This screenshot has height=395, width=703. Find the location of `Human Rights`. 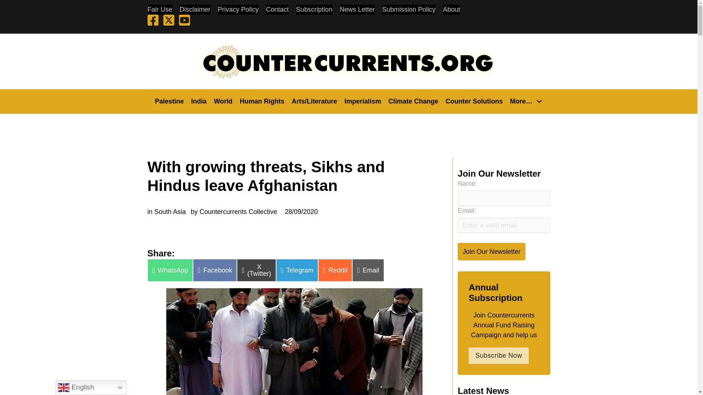

Human Rights is located at coordinates (262, 101).